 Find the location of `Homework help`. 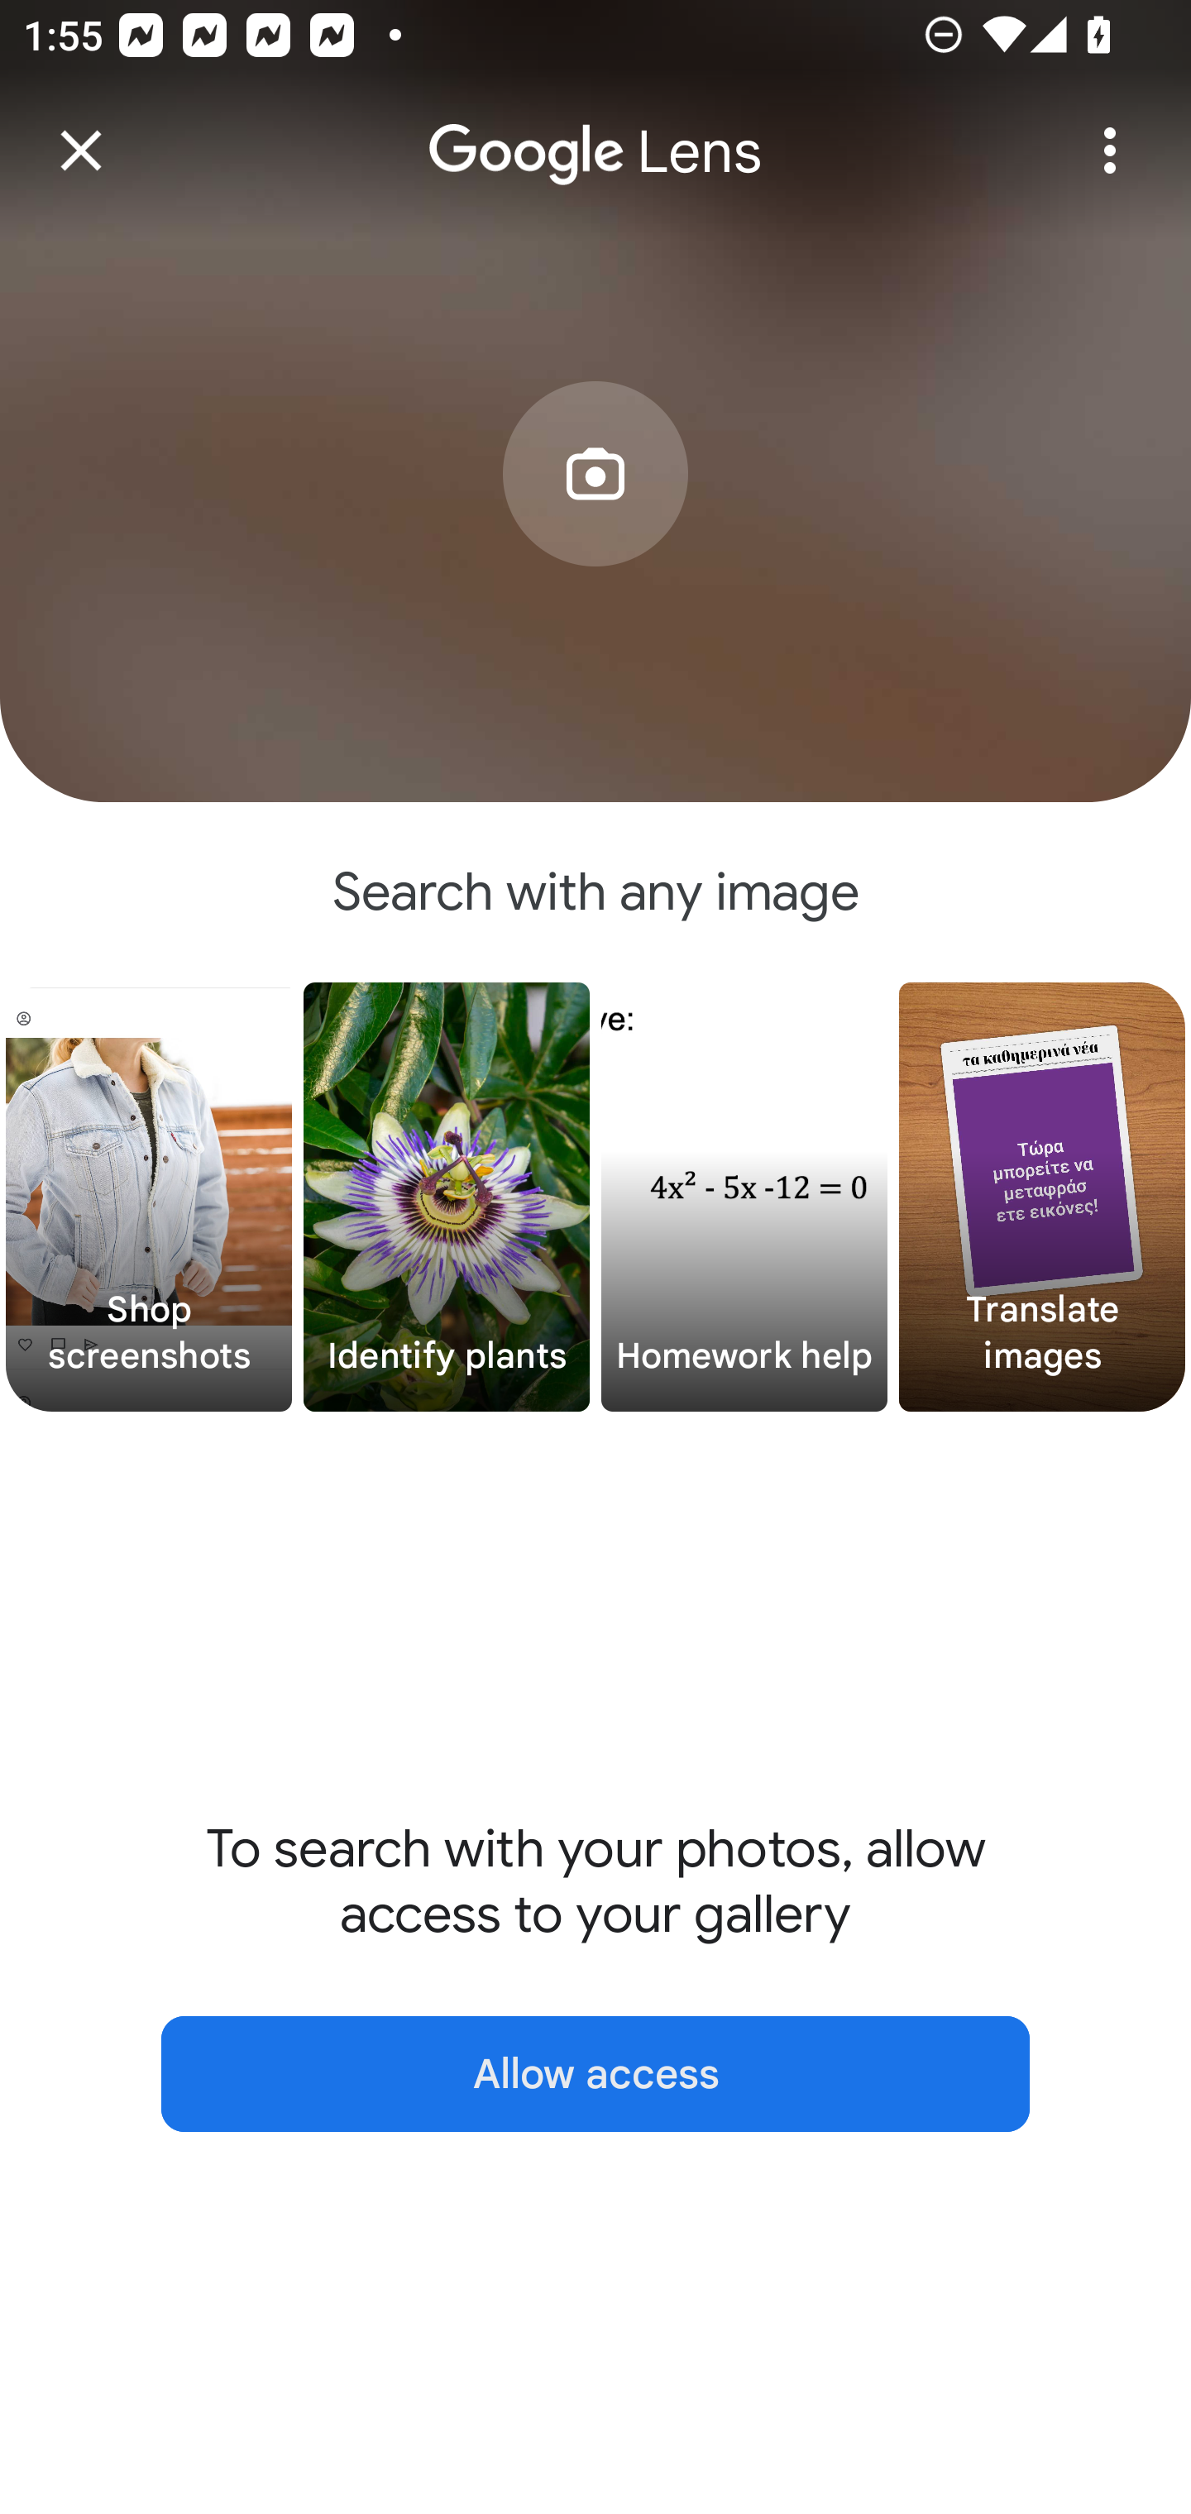

Homework help is located at coordinates (744, 1197).